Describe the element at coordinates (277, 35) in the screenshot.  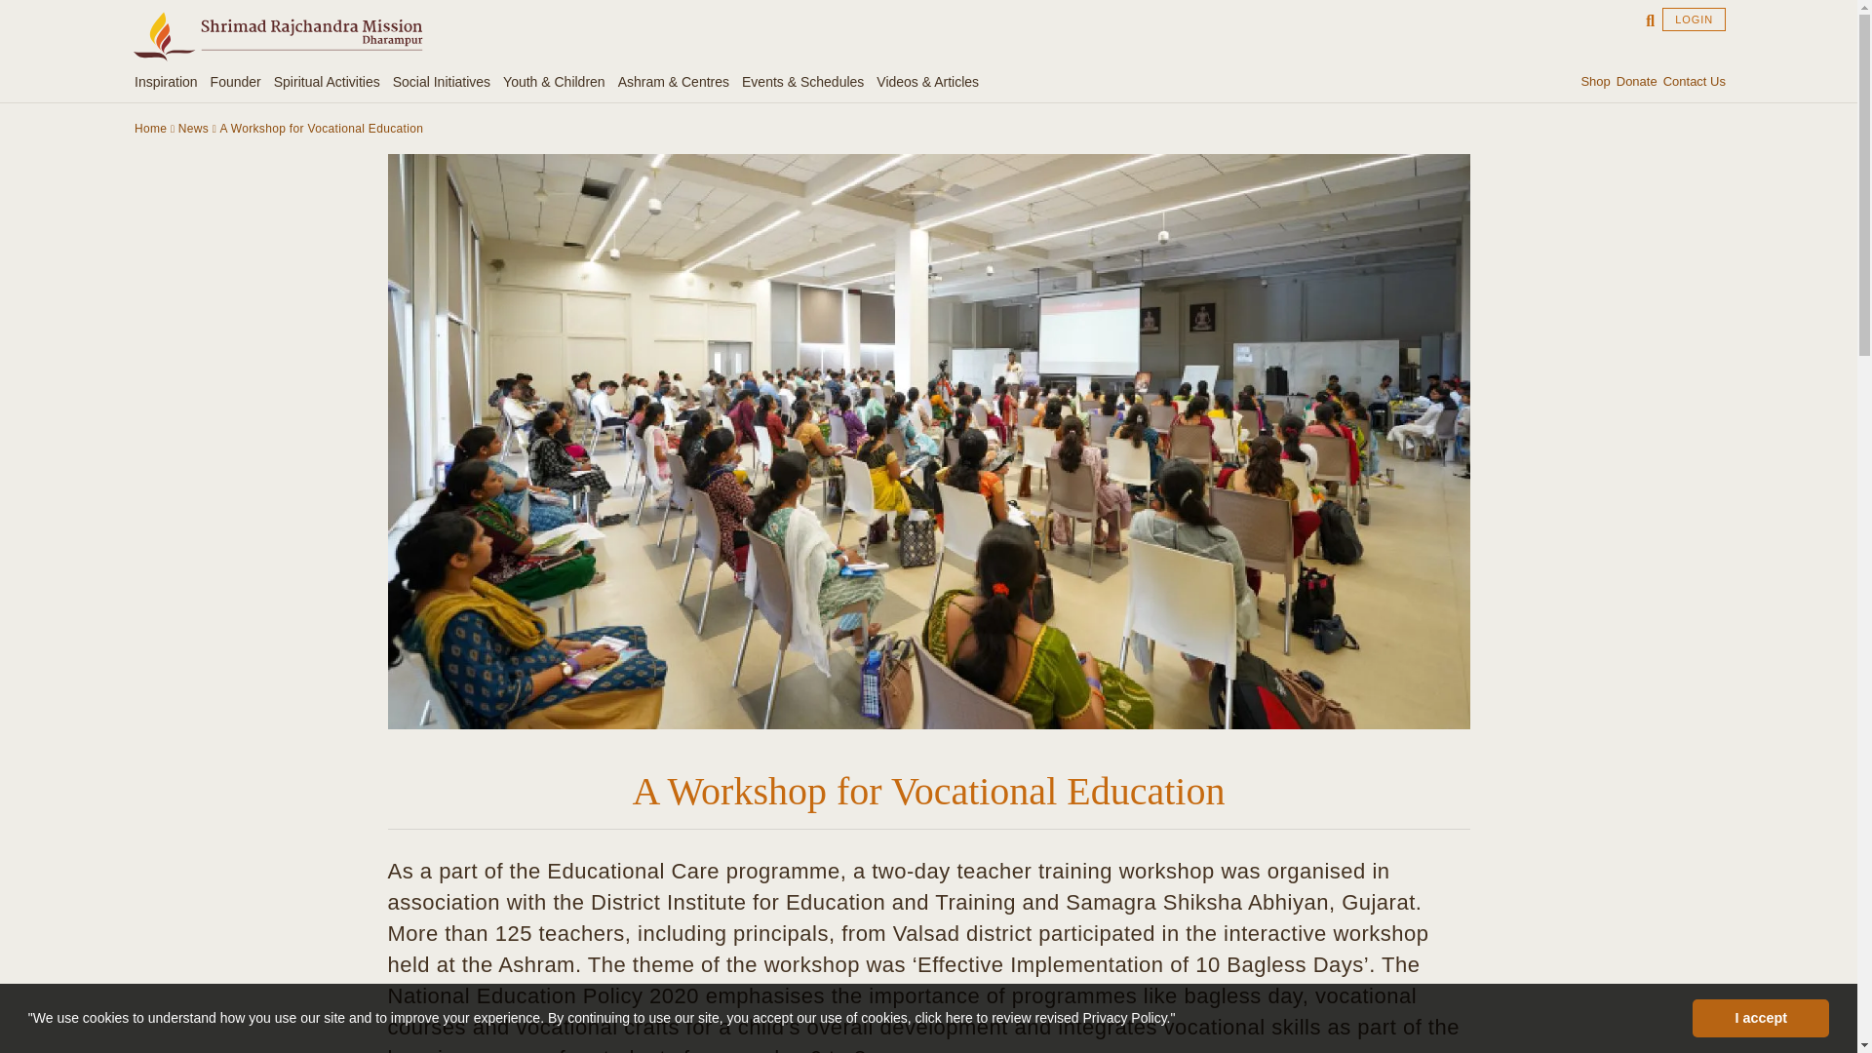
I see `Shrimad Rajchandra Mission Dharampur` at that location.